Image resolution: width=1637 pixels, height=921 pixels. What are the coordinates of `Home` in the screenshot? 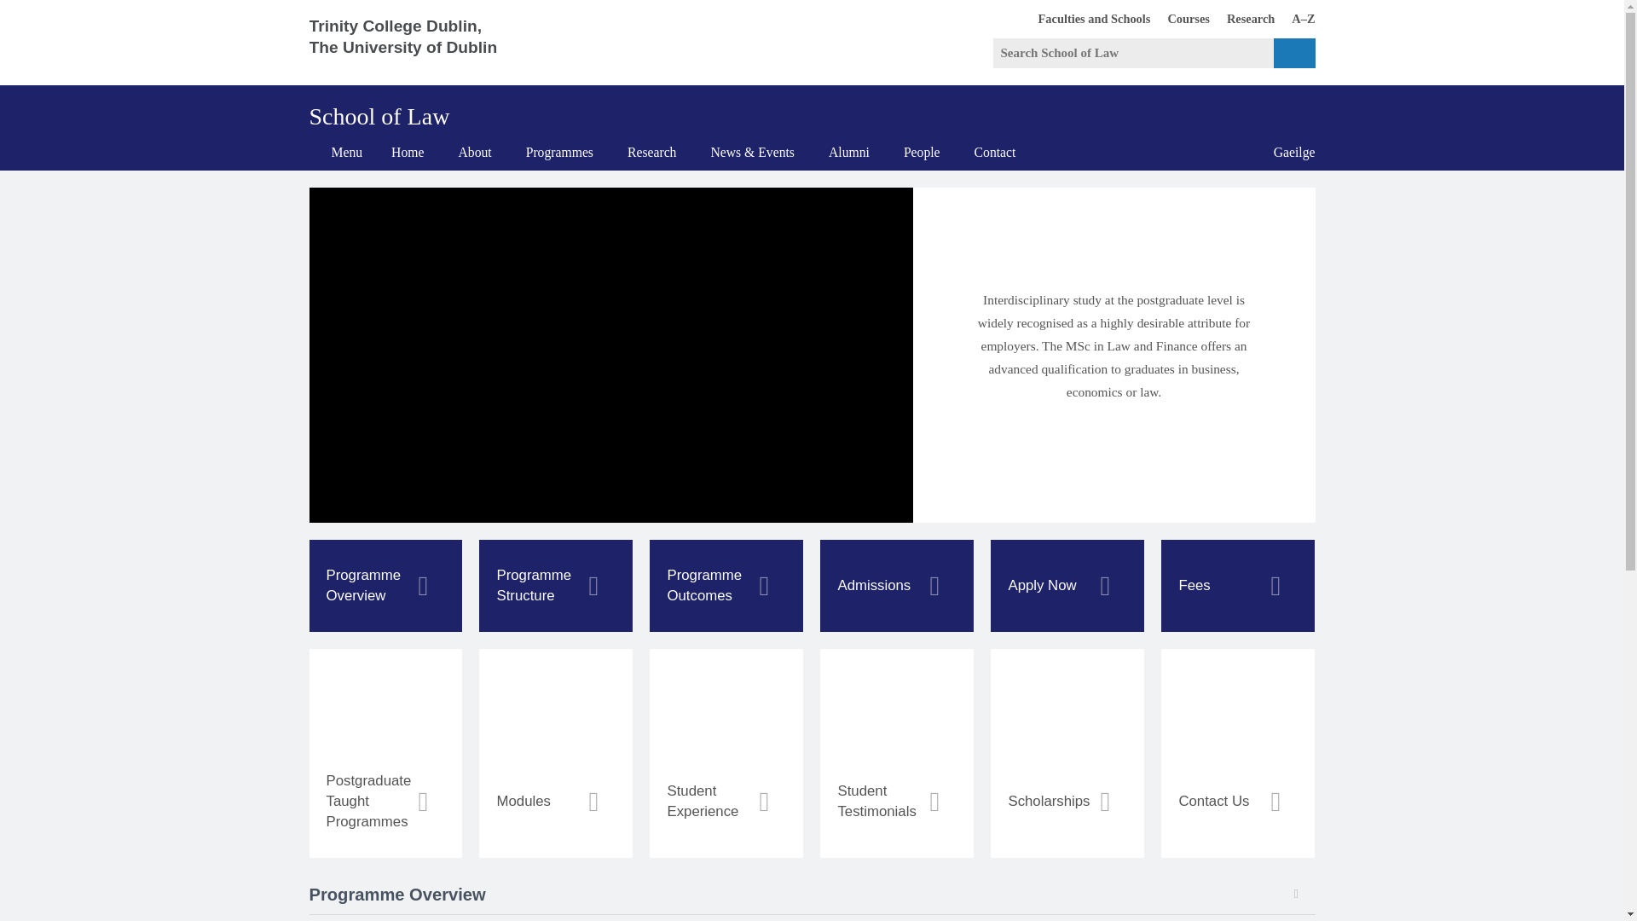 It's located at (1286, 152).